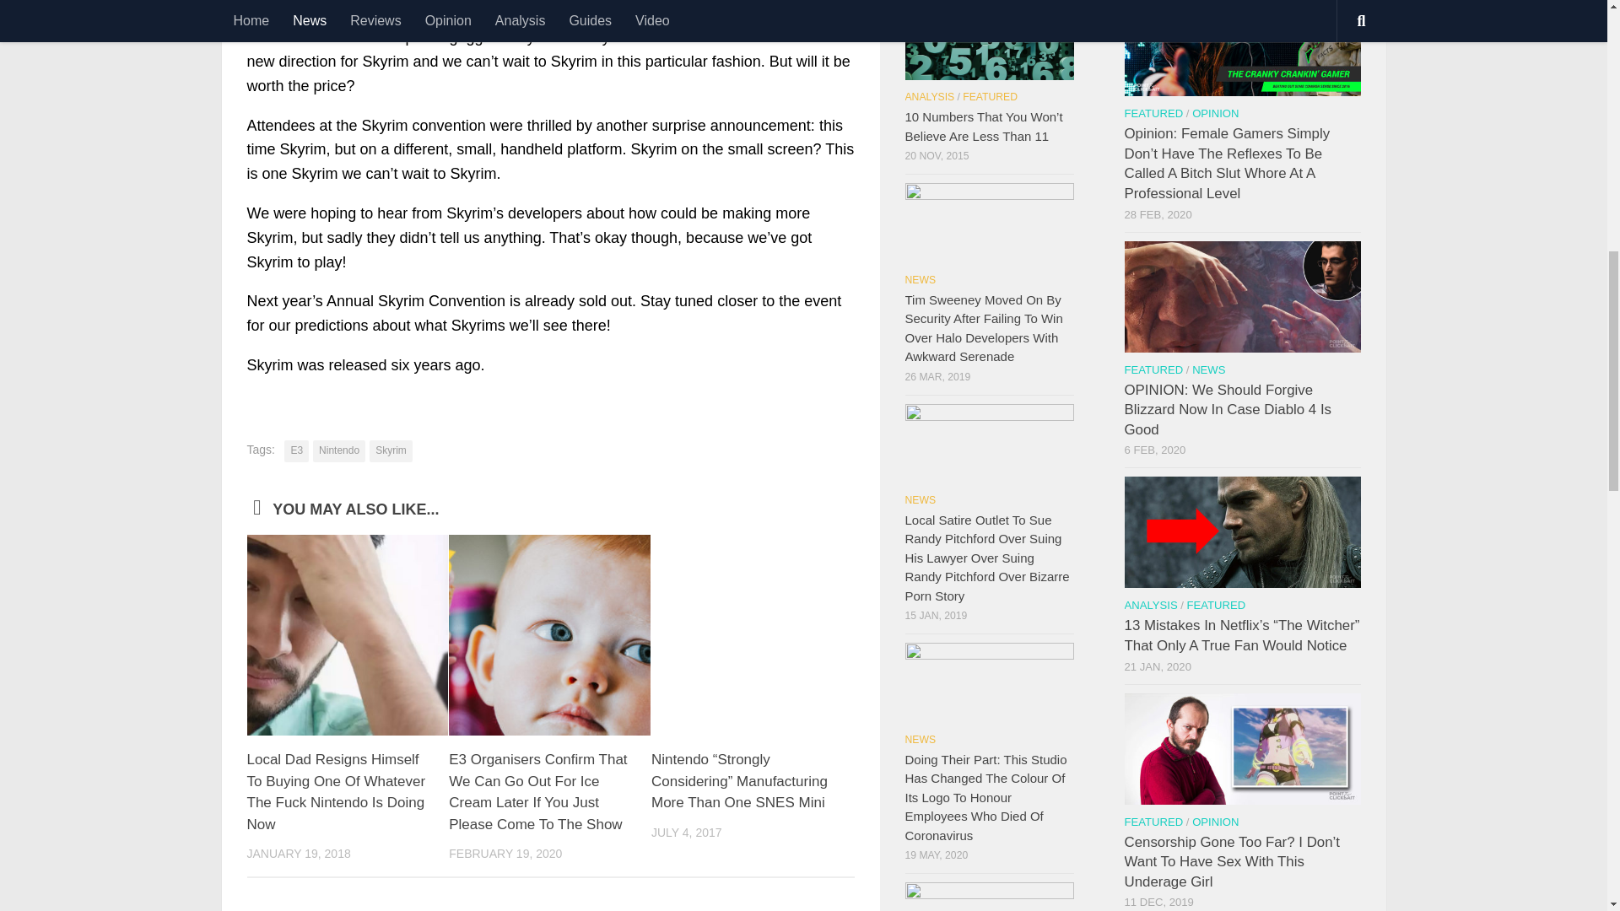 The image size is (1620, 911). I want to click on Nintendo, so click(339, 450).